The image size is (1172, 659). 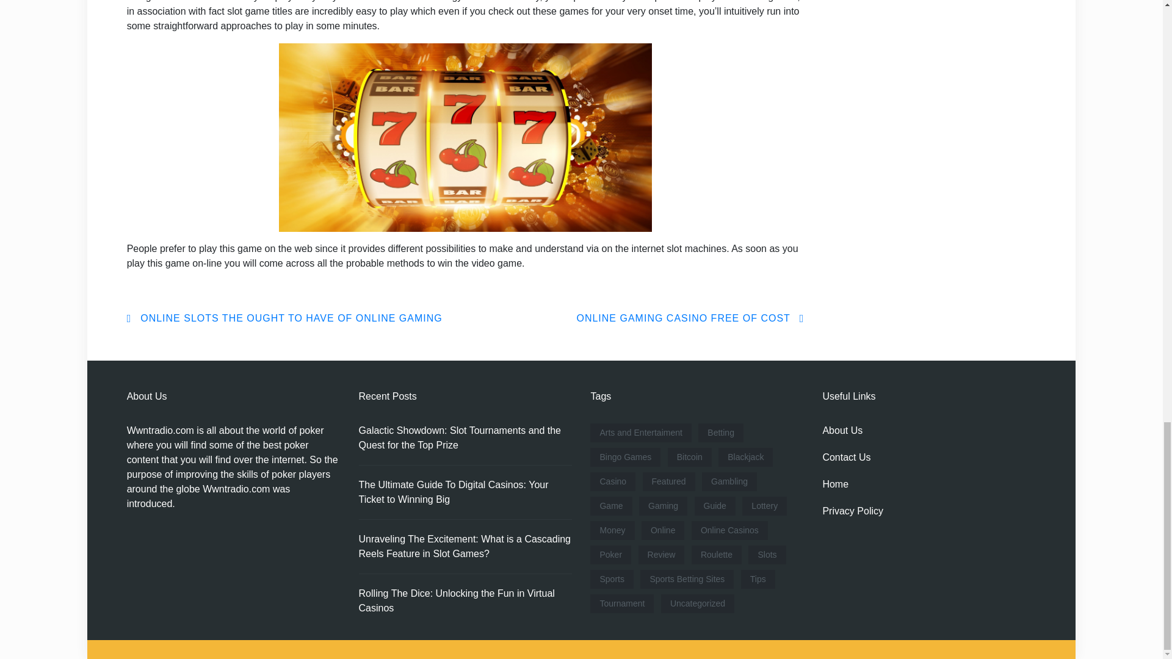 I want to click on Blackjack, so click(x=745, y=457).